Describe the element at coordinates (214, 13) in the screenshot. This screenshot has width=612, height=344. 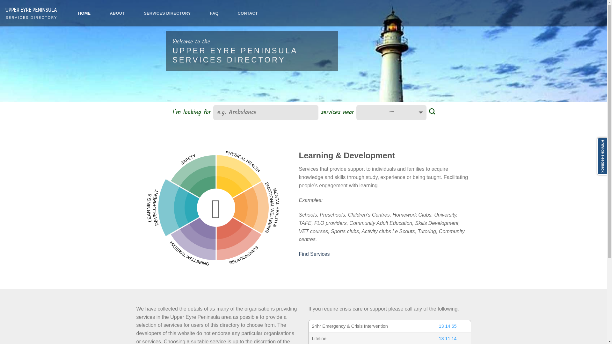
I see `FAQ` at that location.